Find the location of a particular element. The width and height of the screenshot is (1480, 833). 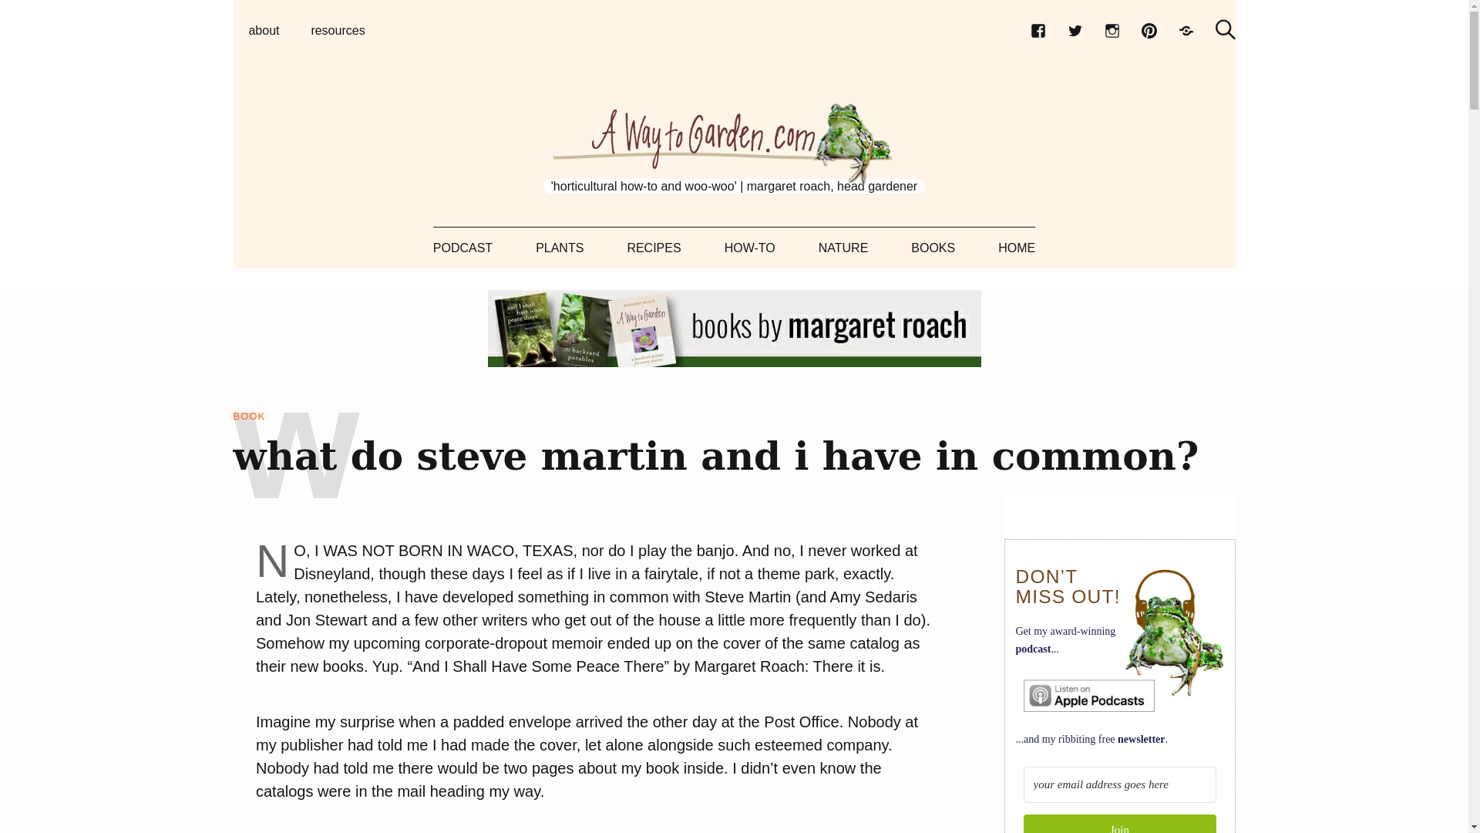

HOW-TO is located at coordinates (750, 247).